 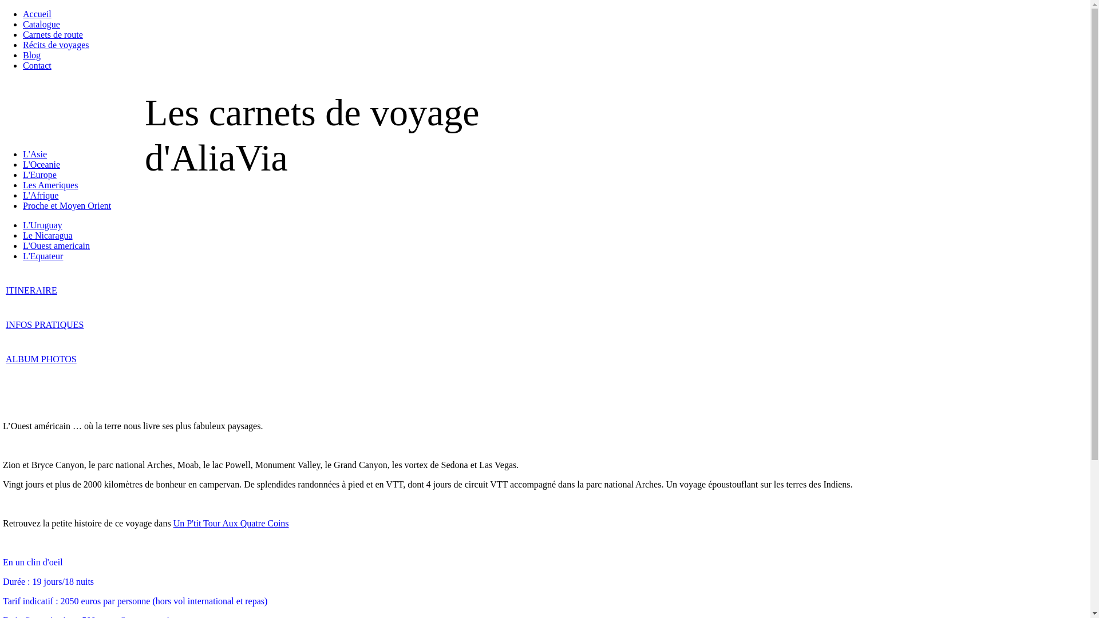 I want to click on Catalogue, so click(x=41, y=24).